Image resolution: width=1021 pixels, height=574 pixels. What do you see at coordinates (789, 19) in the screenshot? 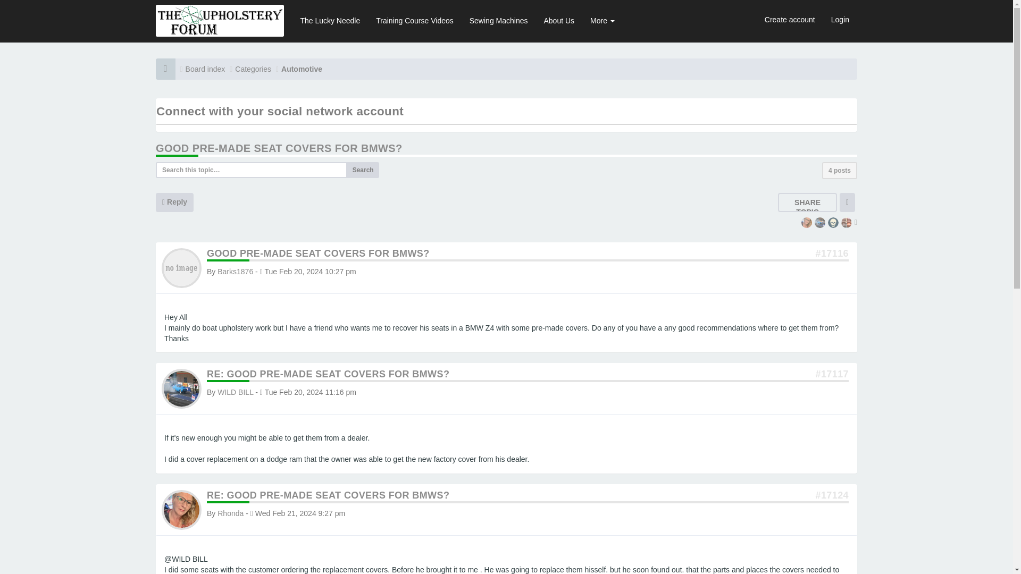
I see `Create account` at bounding box center [789, 19].